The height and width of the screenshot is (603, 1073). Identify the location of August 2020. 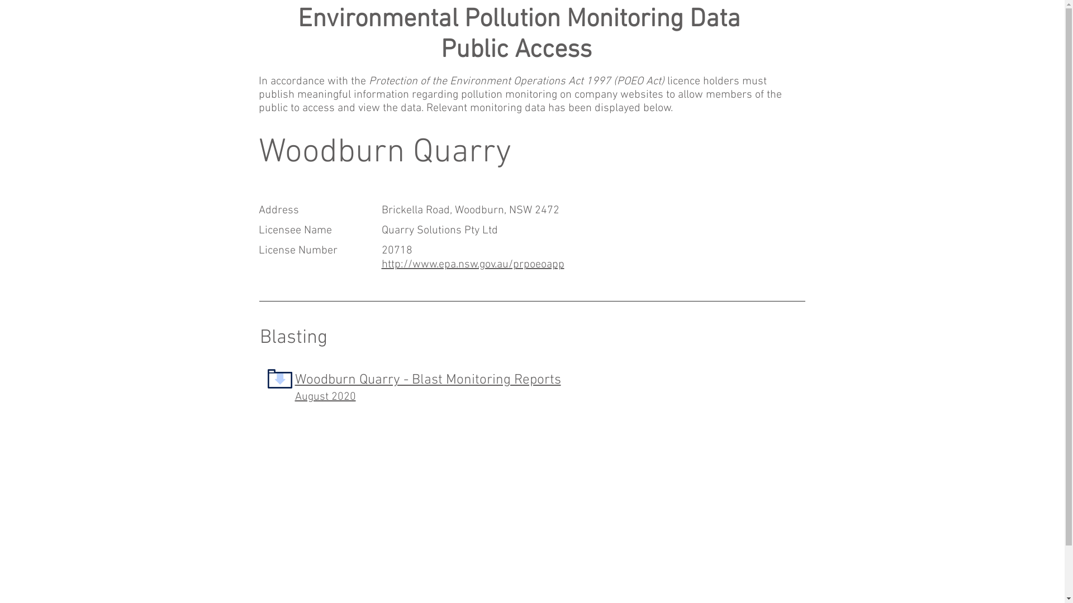
(325, 397).